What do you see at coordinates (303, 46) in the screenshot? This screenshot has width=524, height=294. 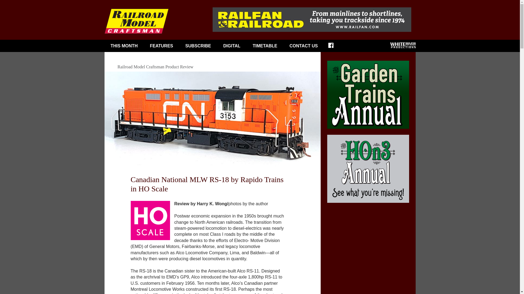 I see `CONTACT US` at bounding box center [303, 46].